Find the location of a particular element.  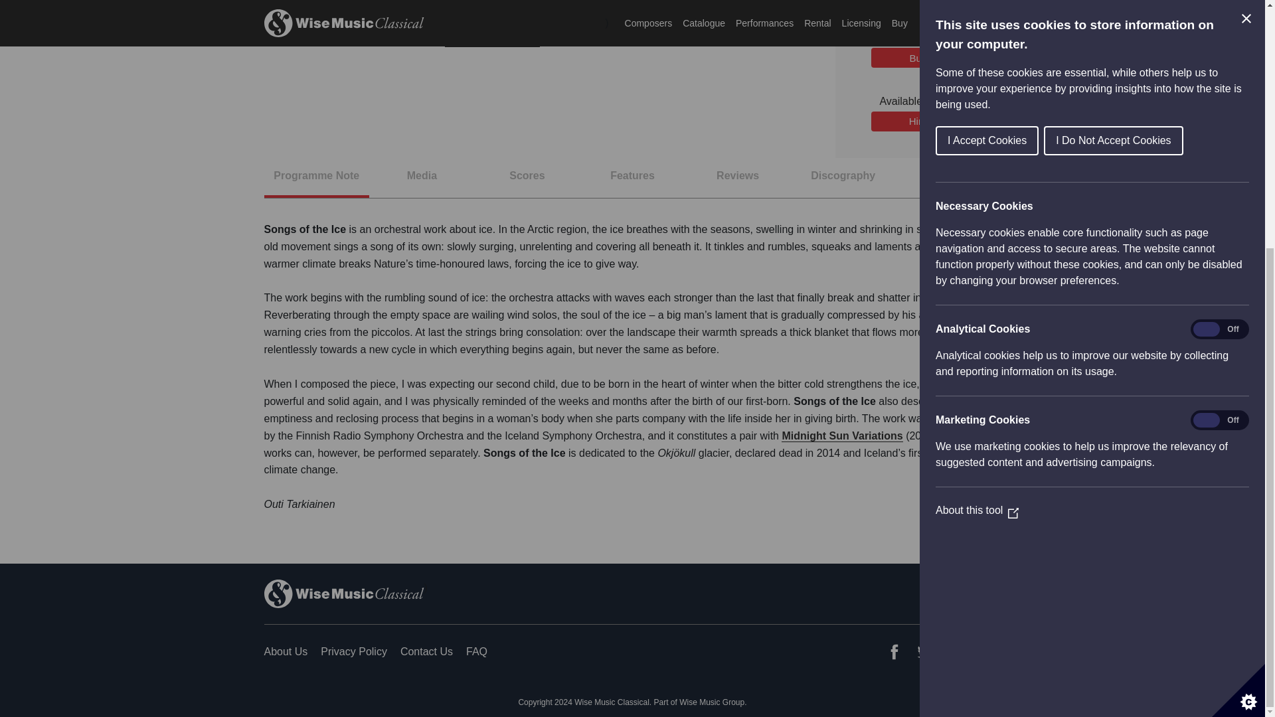

Hire is located at coordinates (918, 121).